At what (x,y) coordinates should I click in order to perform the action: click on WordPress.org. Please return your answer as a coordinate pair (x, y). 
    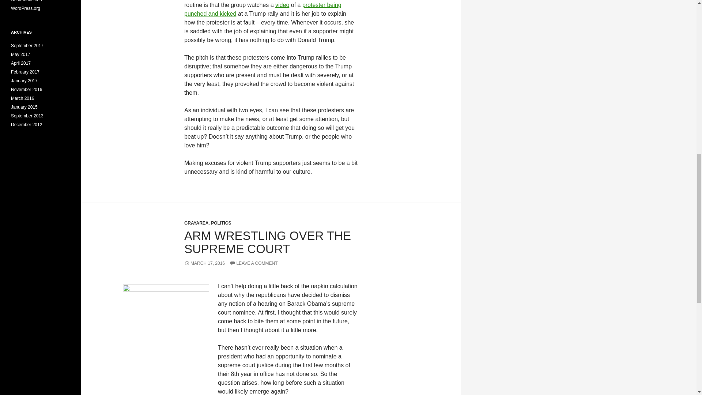
    Looking at the image, I should click on (26, 8).